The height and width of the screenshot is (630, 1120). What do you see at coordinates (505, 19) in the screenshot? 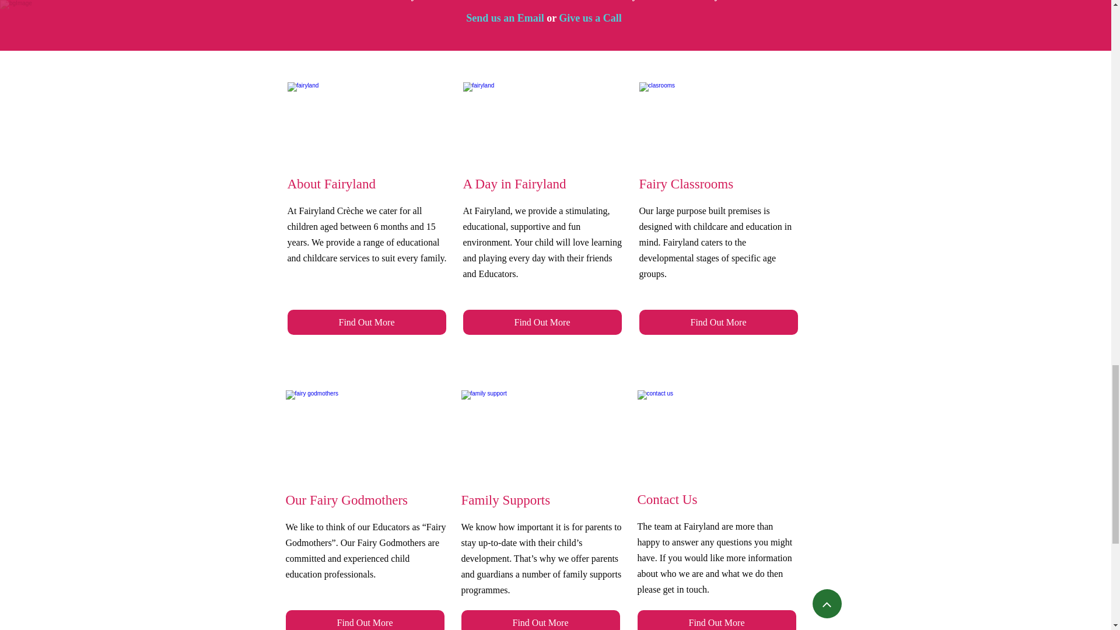
I see `Send us an Email` at bounding box center [505, 19].